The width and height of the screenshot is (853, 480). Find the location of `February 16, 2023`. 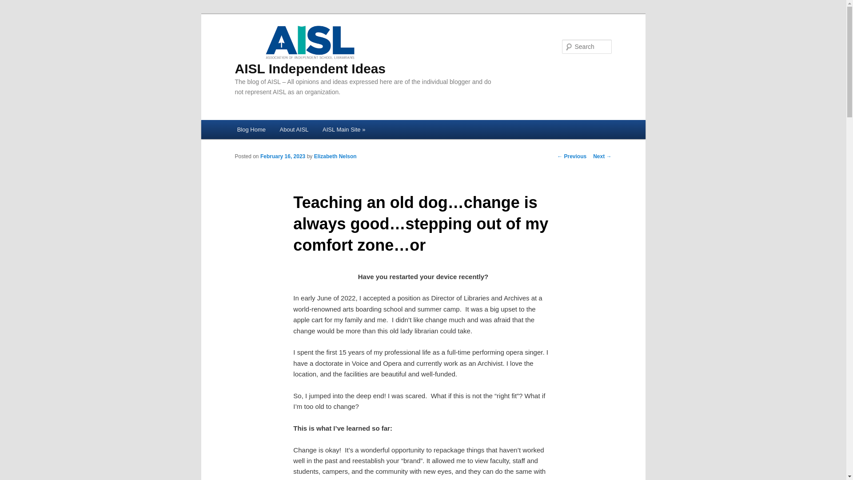

February 16, 2023 is located at coordinates (283, 156).